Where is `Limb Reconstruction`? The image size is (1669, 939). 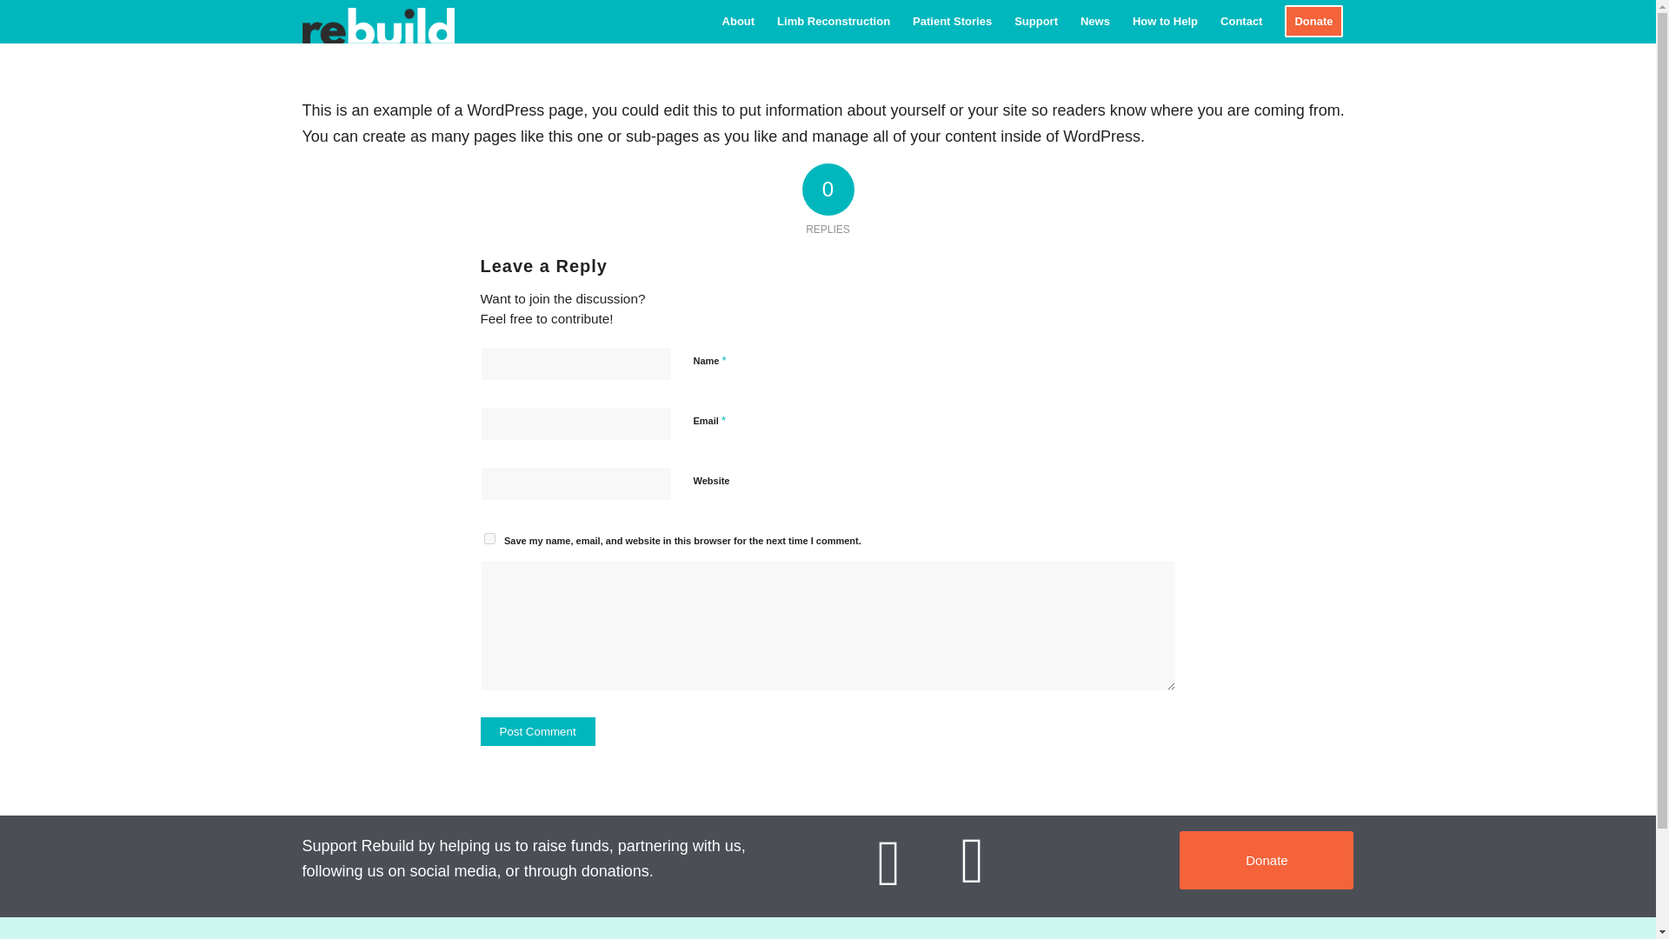
Limb Reconstruction is located at coordinates (833, 21).